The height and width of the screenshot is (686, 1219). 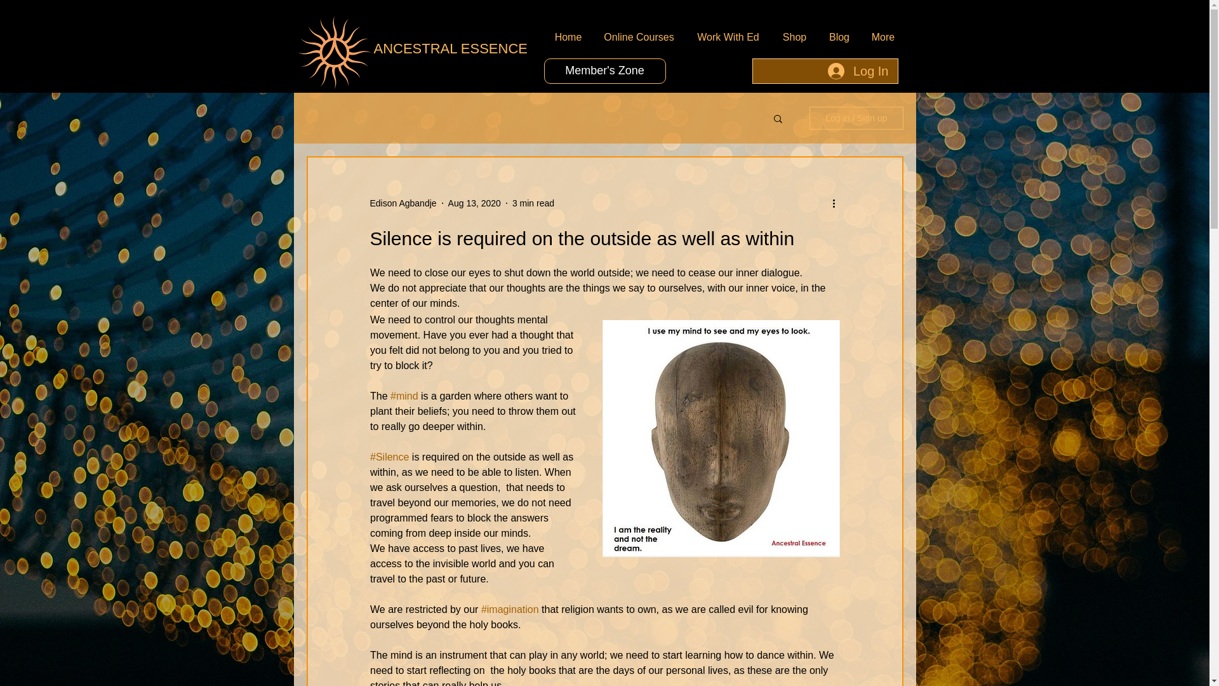 I want to click on Log In, so click(x=858, y=71).